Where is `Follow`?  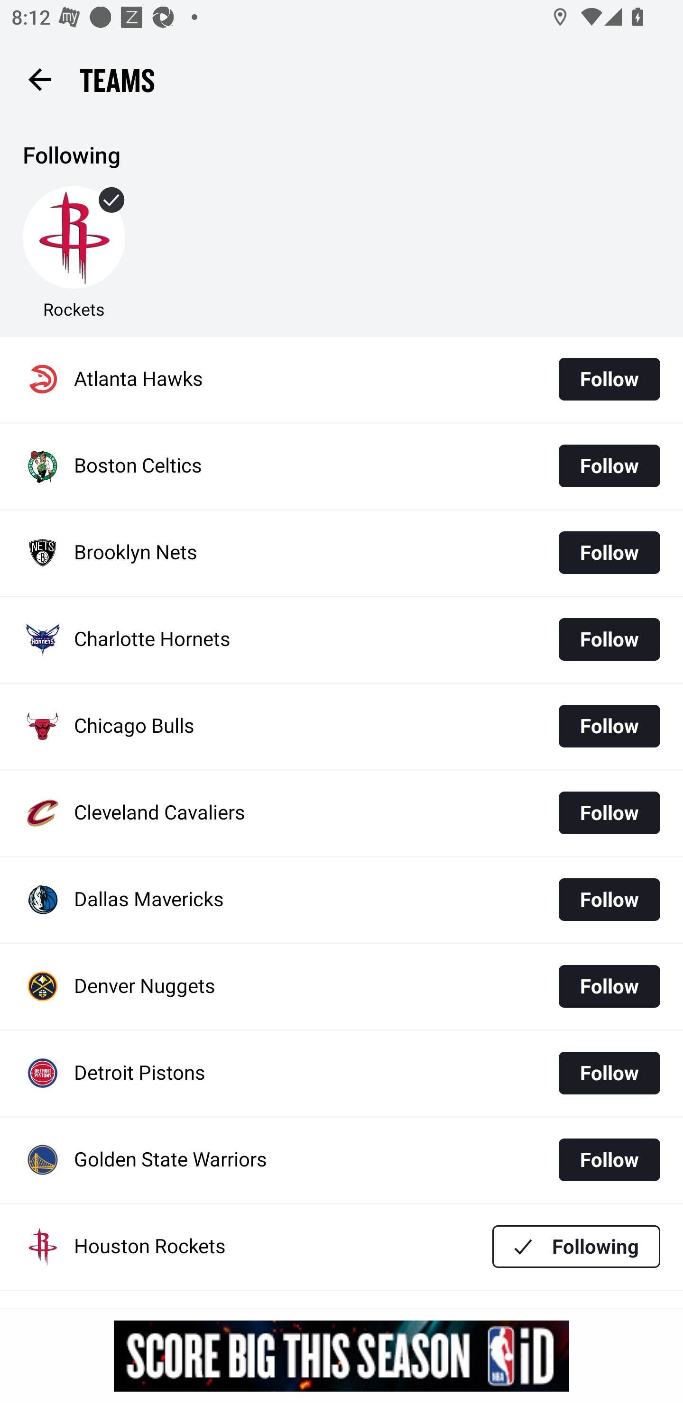 Follow is located at coordinates (609, 1073).